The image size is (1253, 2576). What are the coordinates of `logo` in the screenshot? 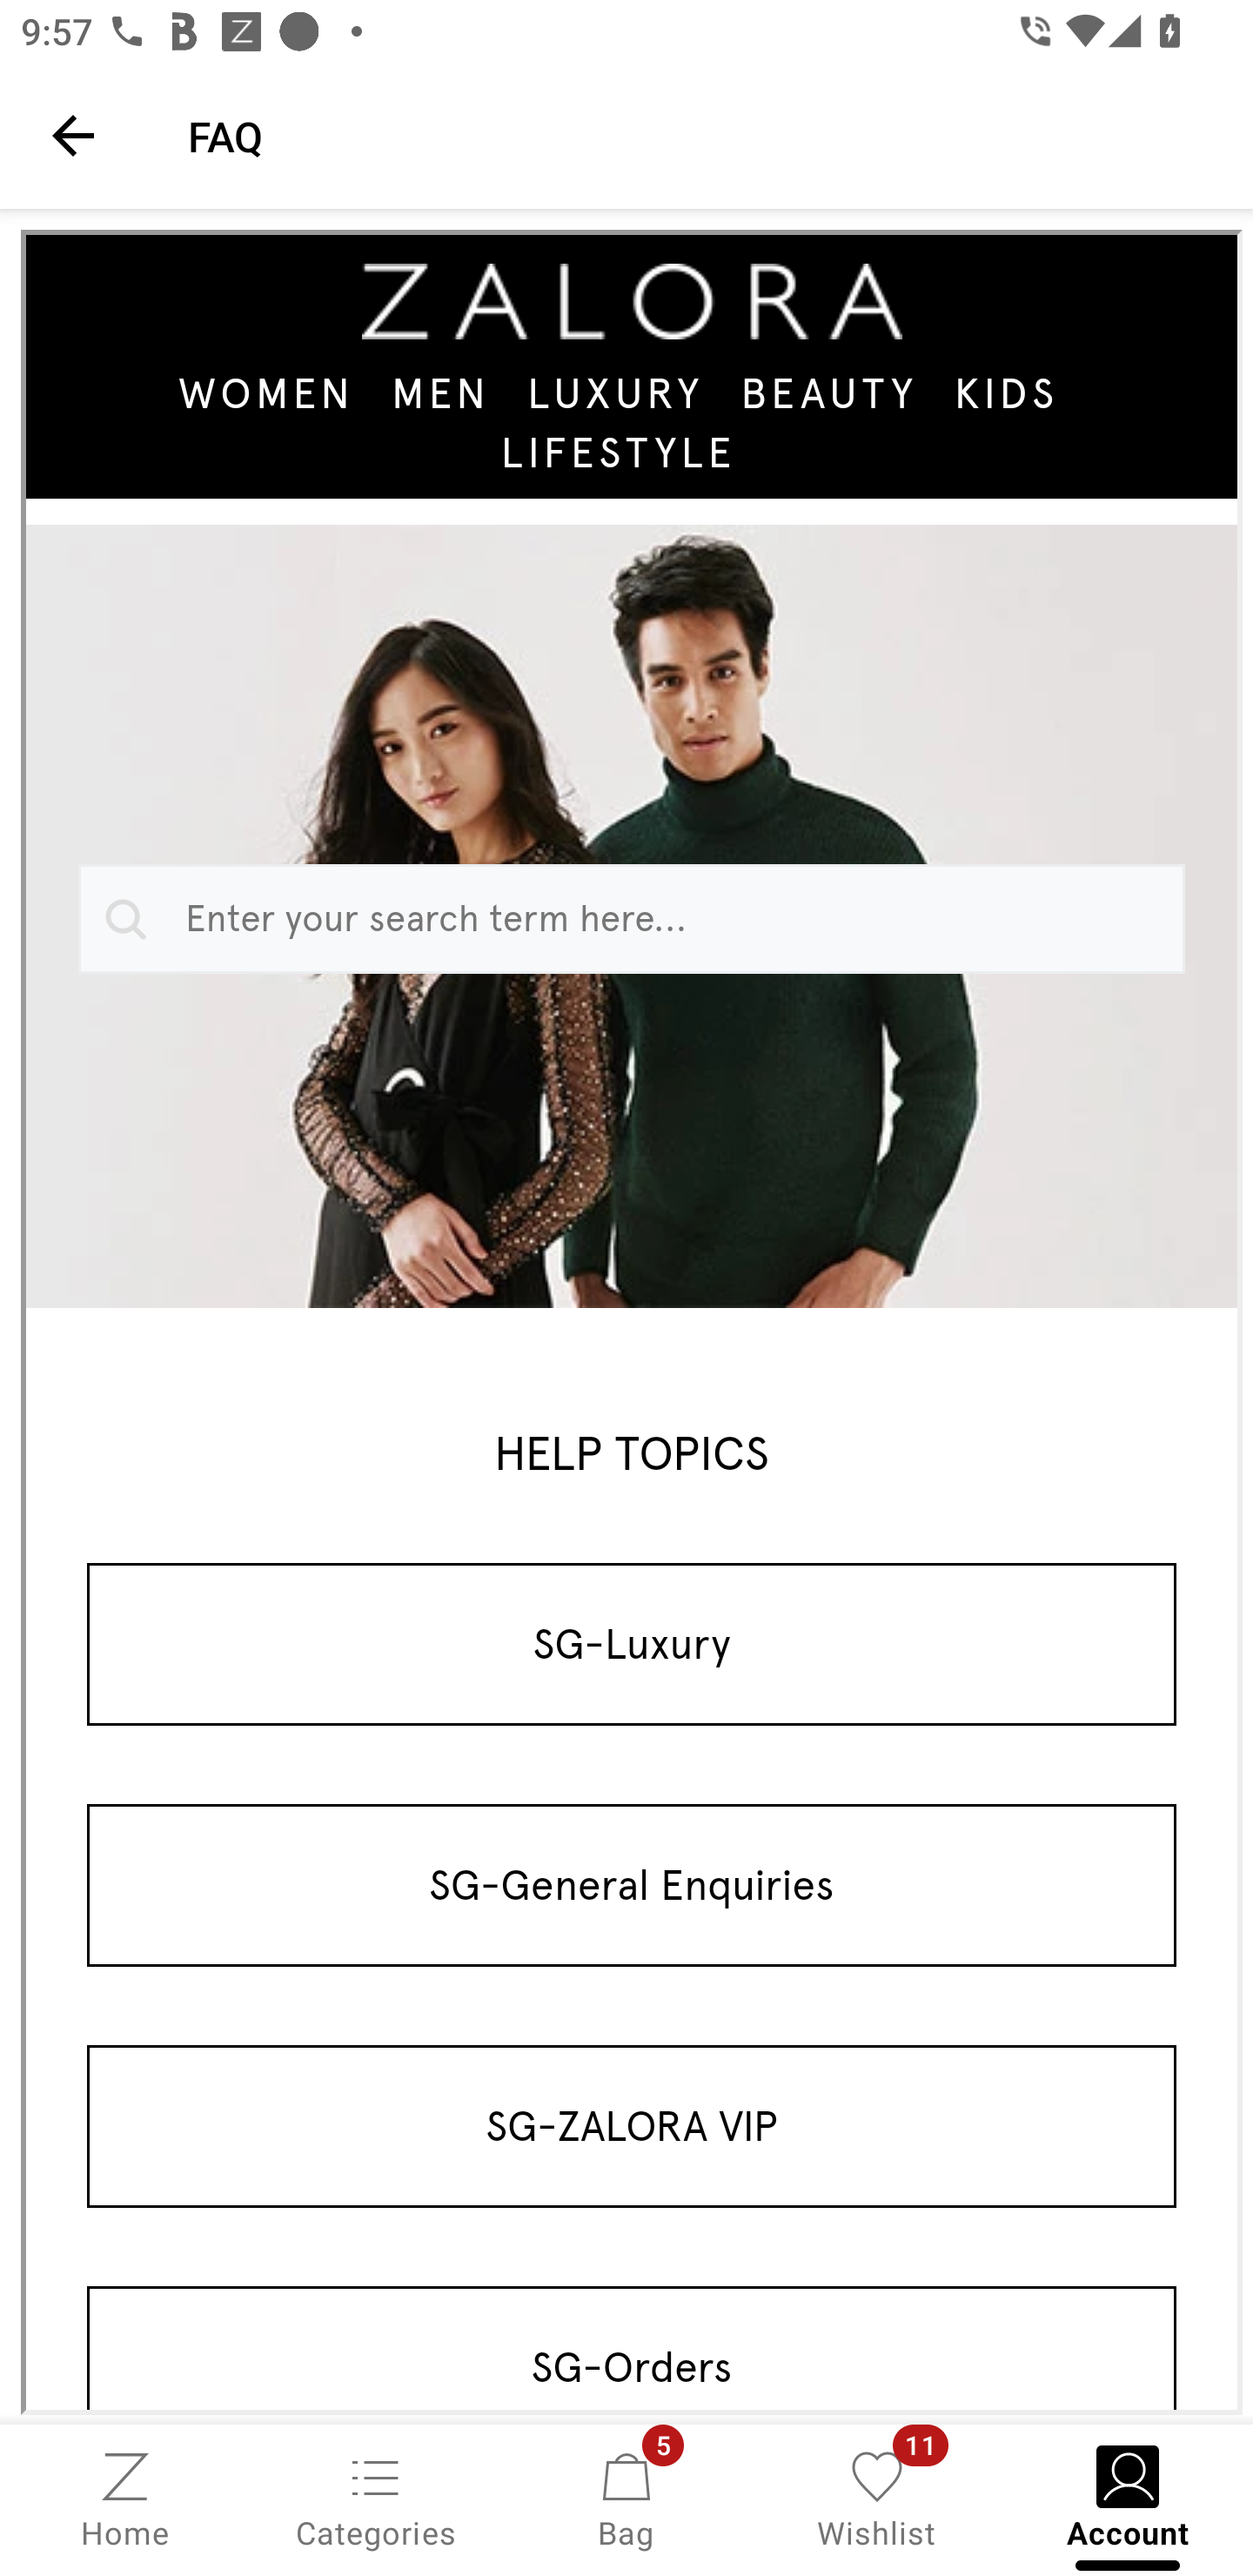 It's located at (632, 301).